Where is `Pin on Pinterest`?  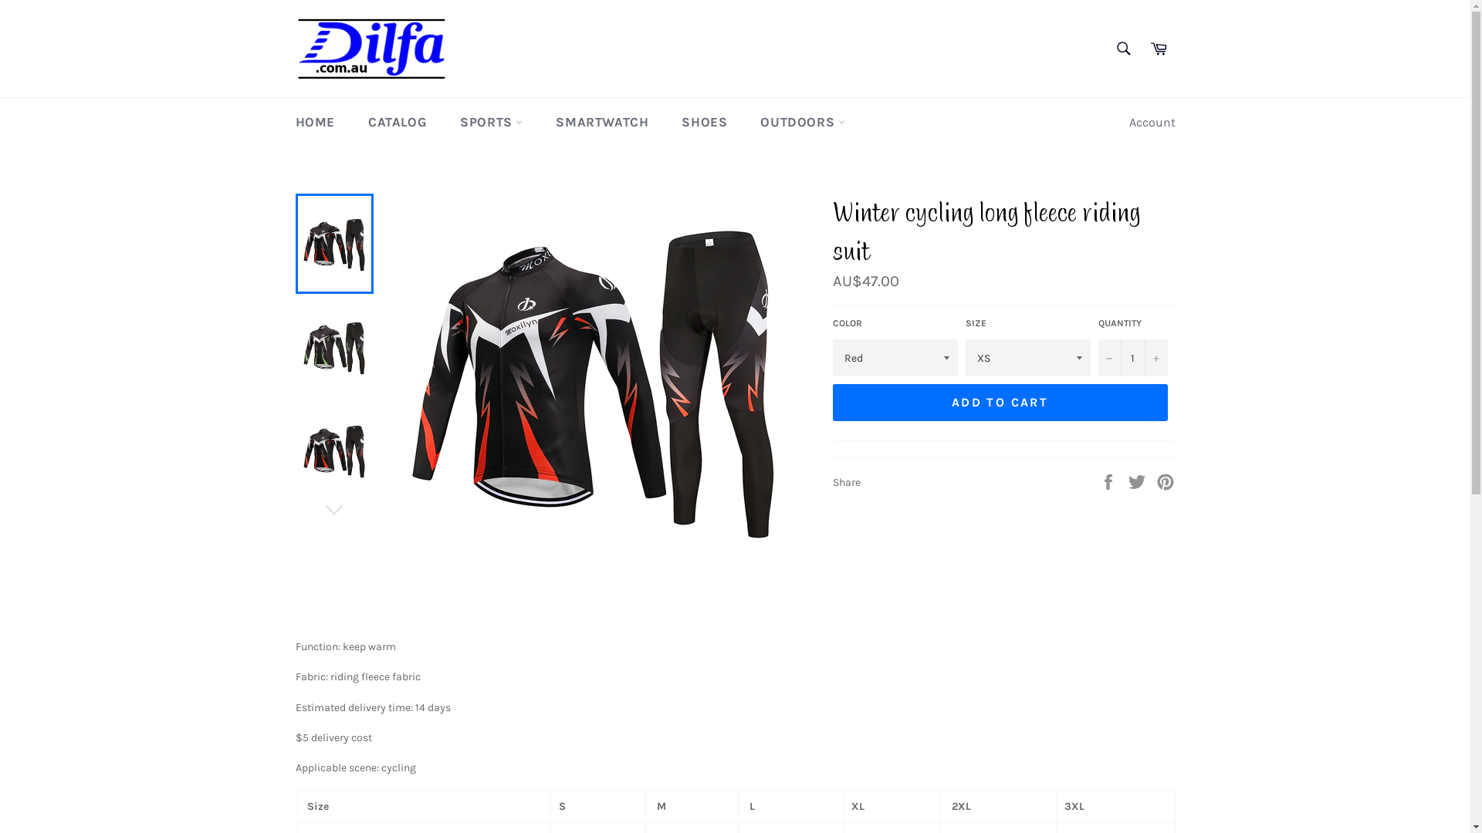 Pin on Pinterest is located at coordinates (1166, 481).